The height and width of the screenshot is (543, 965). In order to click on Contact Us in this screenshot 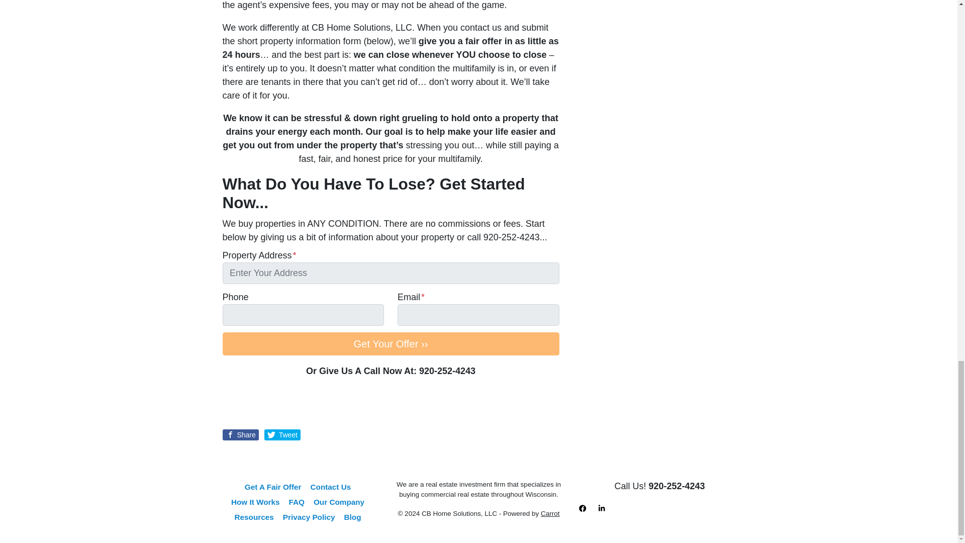, I will do `click(330, 487)`.